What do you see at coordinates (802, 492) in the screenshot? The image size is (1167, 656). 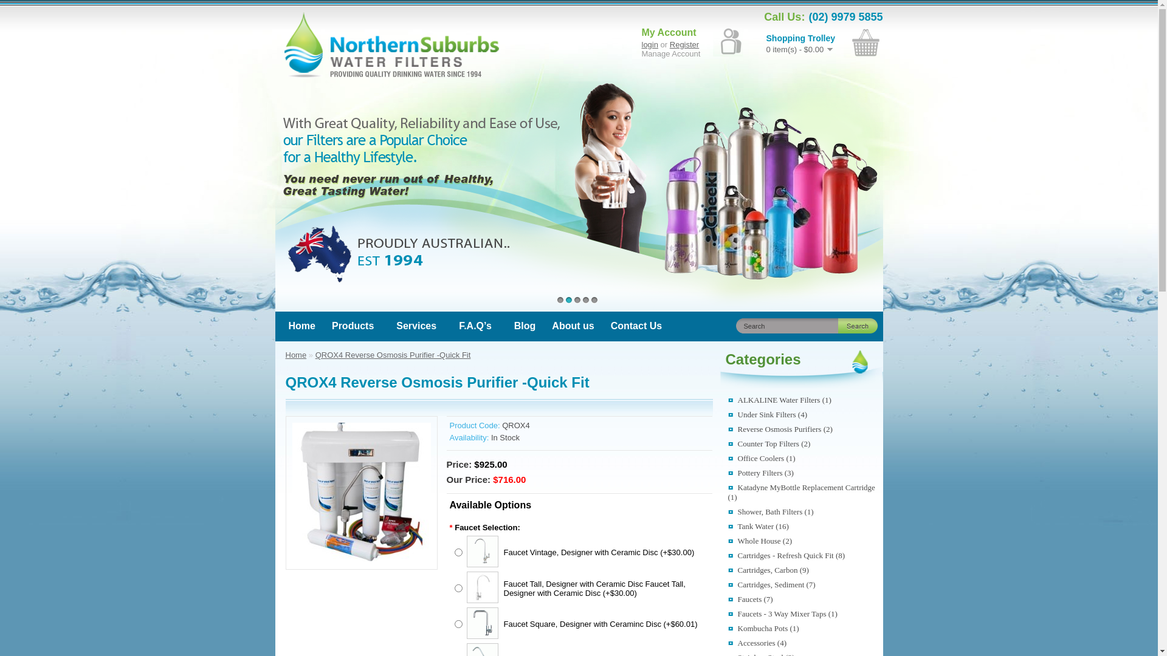 I see `Katadyne MyBottle Replacement Cartridge (1)` at bounding box center [802, 492].